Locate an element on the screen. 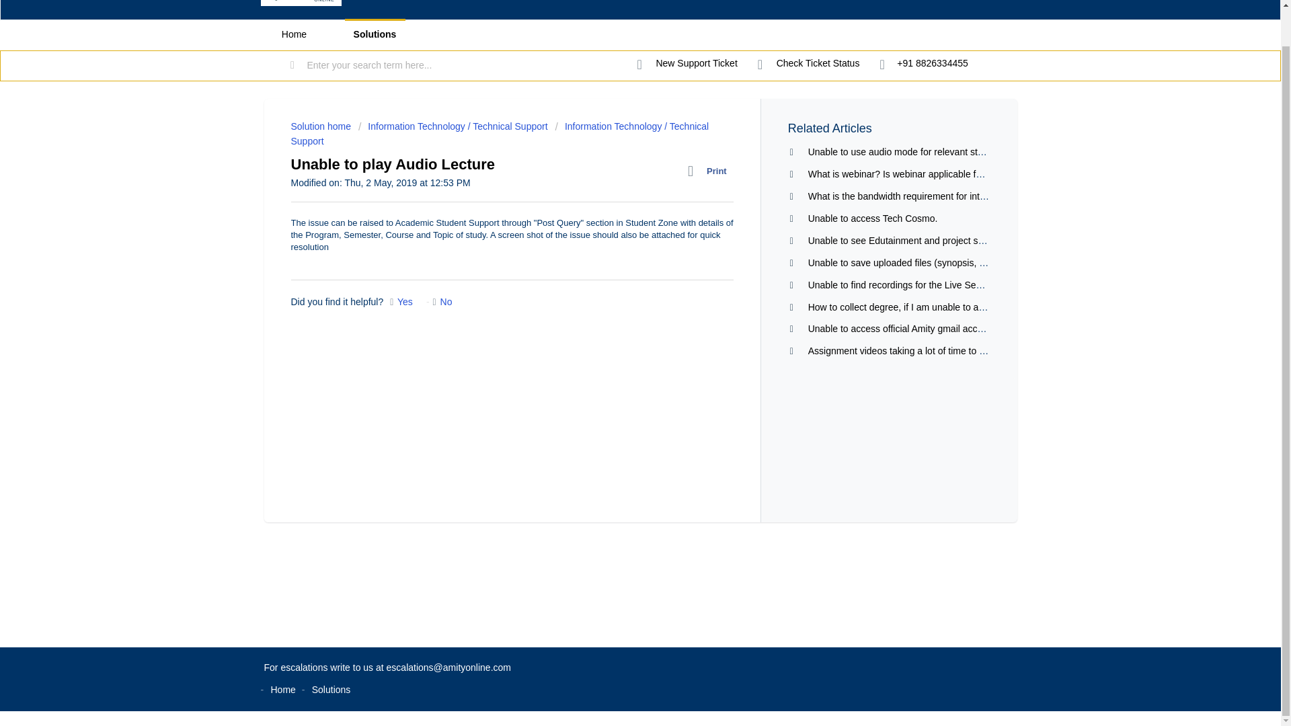 The image size is (1291, 726). Home is located at coordinates (293, 34).